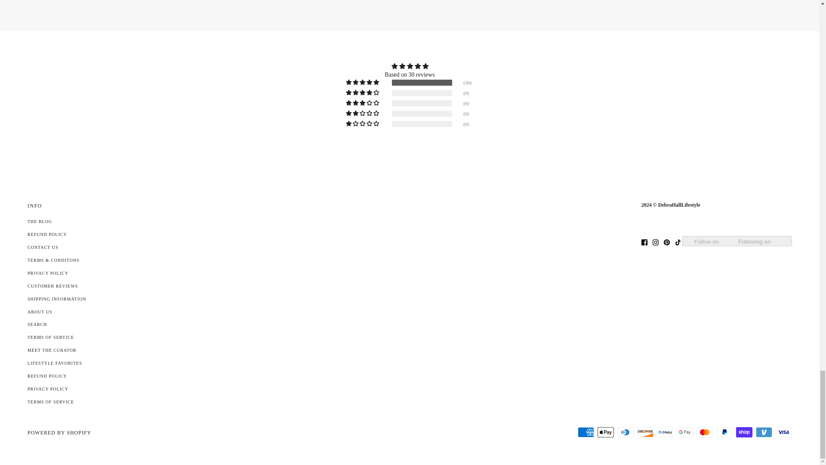 The width and height of the screenshot is (826, 465). What do you see at coordinates (43, 247) in the screenshot?
I see `Contact Us` at bounding box center [43, 247].